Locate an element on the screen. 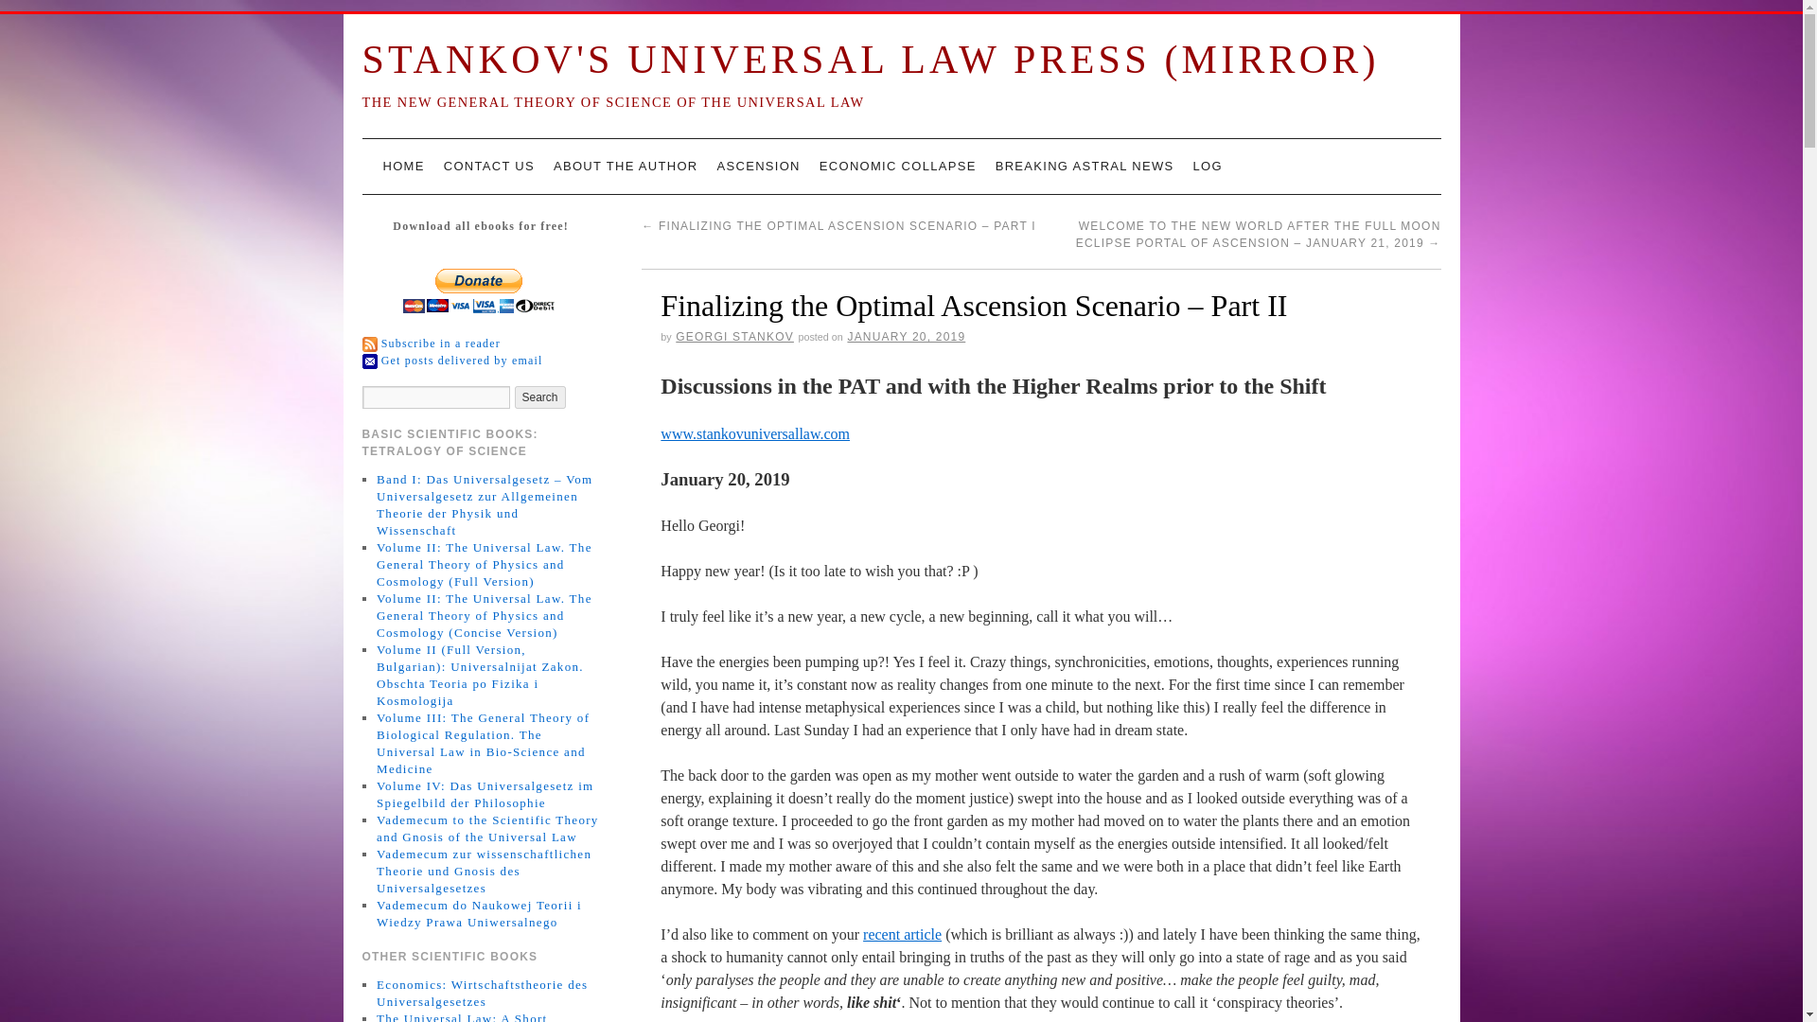  Subscribe in a reader is located at coordinates (441, 344).